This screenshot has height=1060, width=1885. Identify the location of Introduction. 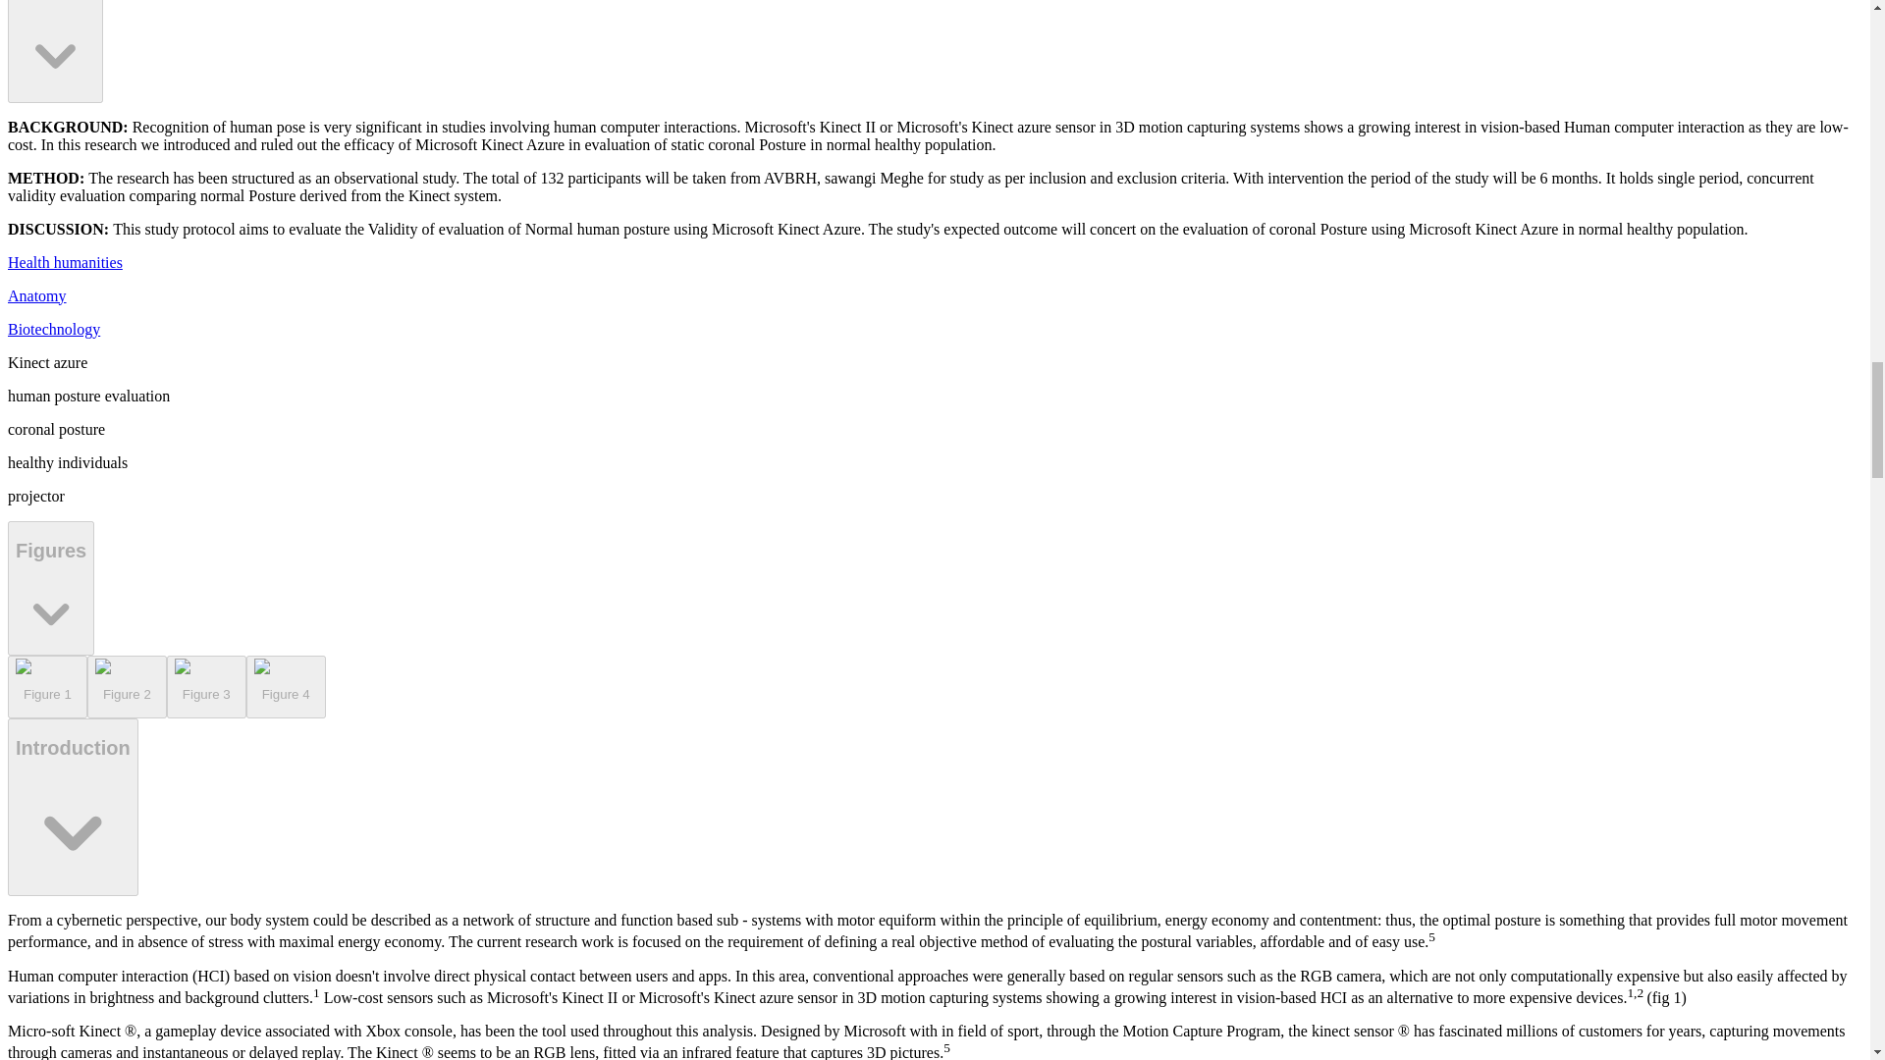
(73, 807).